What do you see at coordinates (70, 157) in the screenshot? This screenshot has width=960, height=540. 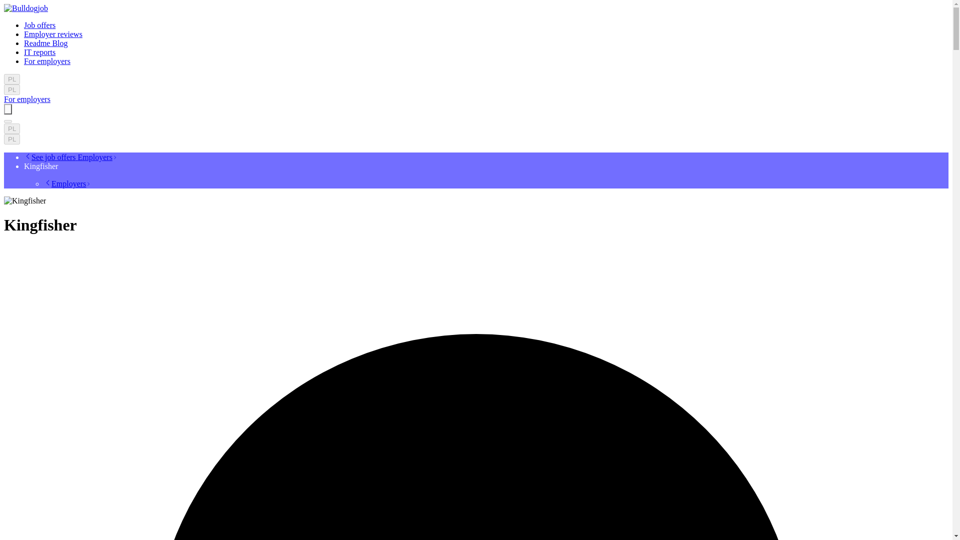 I see `See job offers Employers` at bounding box center [70, 157].